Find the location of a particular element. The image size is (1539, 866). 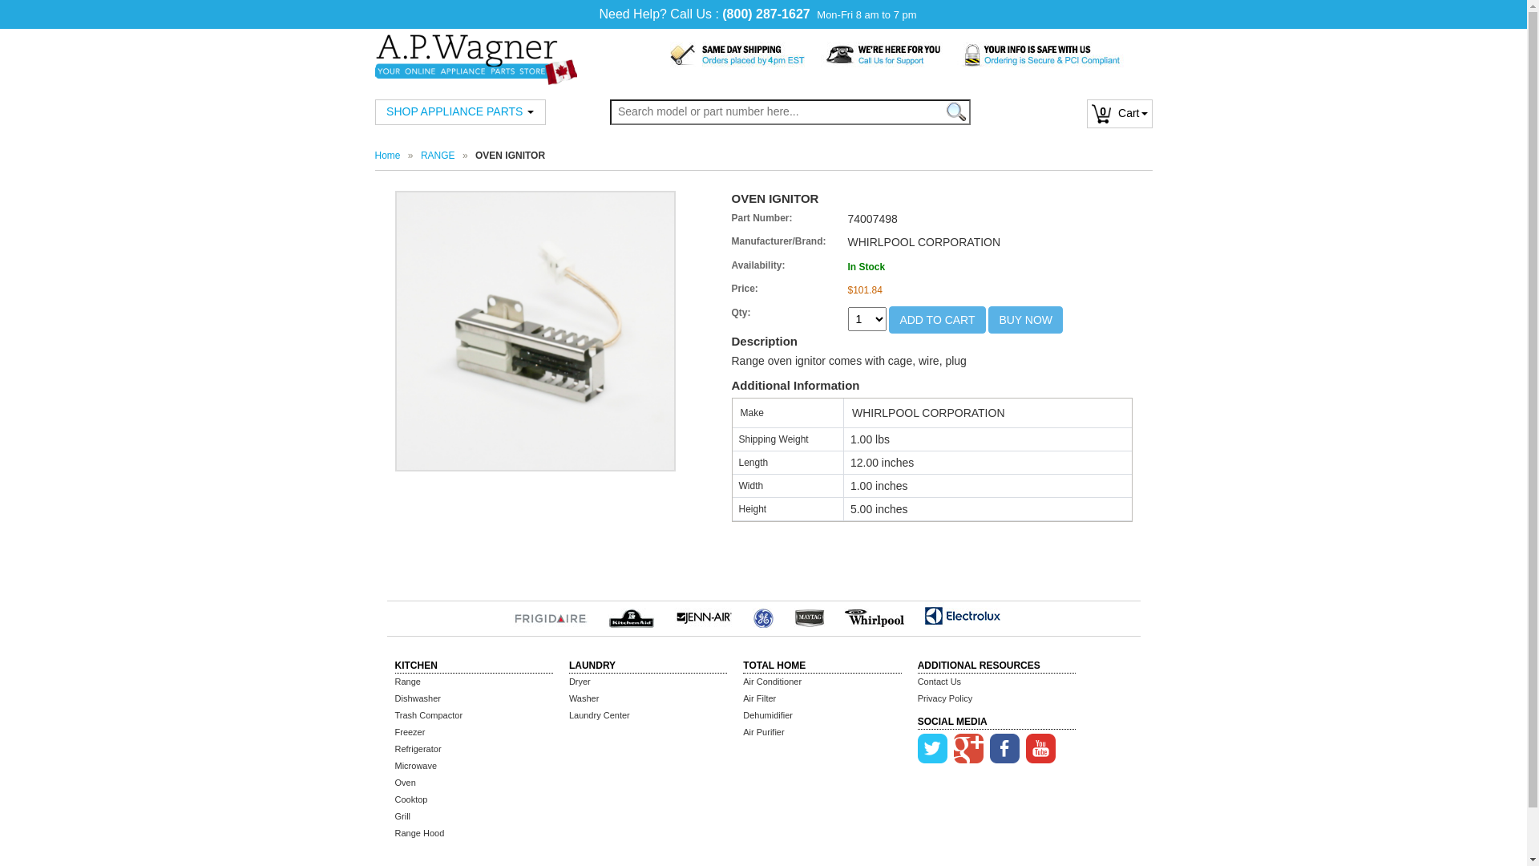

Frigidaire is located at coordinates (551, 616).